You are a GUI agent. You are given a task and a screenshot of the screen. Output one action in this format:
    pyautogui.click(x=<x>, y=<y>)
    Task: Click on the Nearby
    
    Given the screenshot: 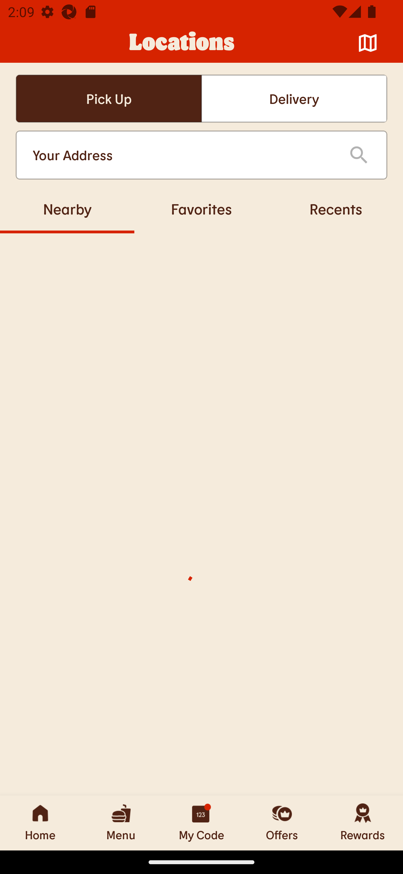 What is the action you would take?
    pyautogui.click(x=67, y=209)
    